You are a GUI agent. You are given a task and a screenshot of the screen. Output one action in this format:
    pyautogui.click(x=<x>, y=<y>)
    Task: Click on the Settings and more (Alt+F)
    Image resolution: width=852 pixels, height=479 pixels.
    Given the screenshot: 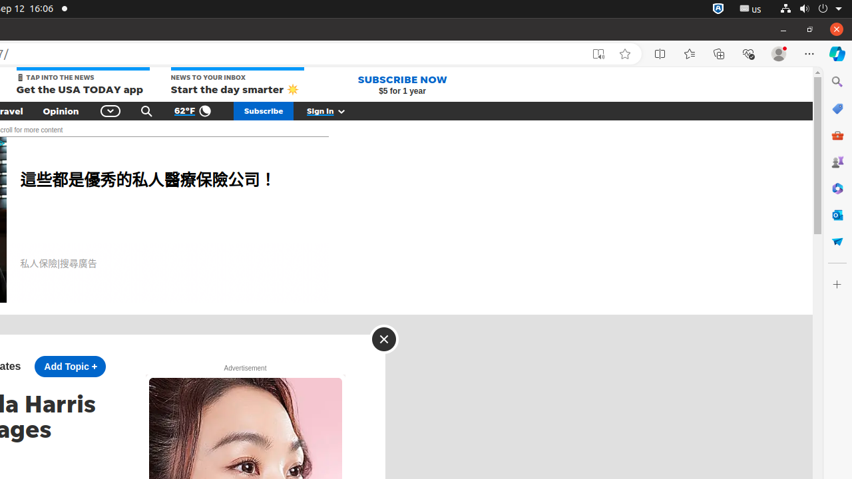 What is the action you would take?
    pyautogui.click(x=809, y=54)
    